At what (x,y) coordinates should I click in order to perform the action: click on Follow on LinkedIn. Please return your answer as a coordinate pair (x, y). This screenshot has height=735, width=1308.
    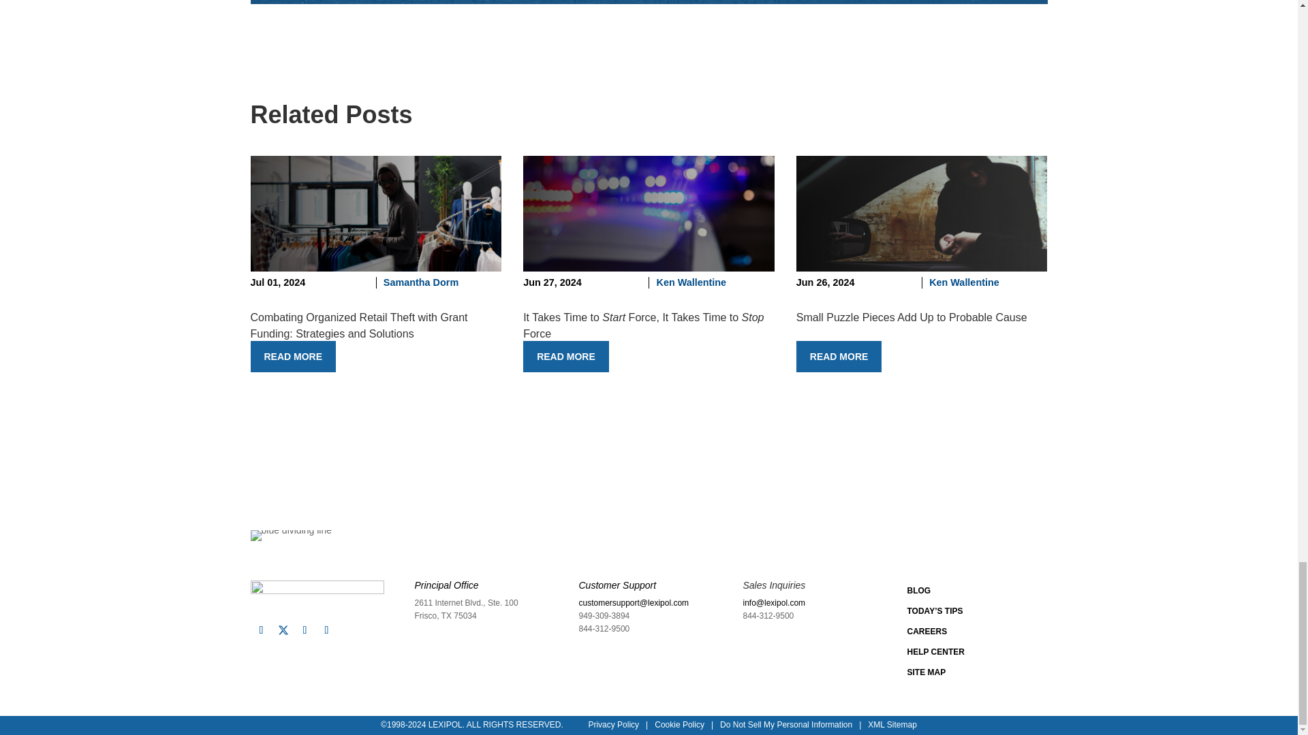
    Looking at the image, I should click on (305, 630).